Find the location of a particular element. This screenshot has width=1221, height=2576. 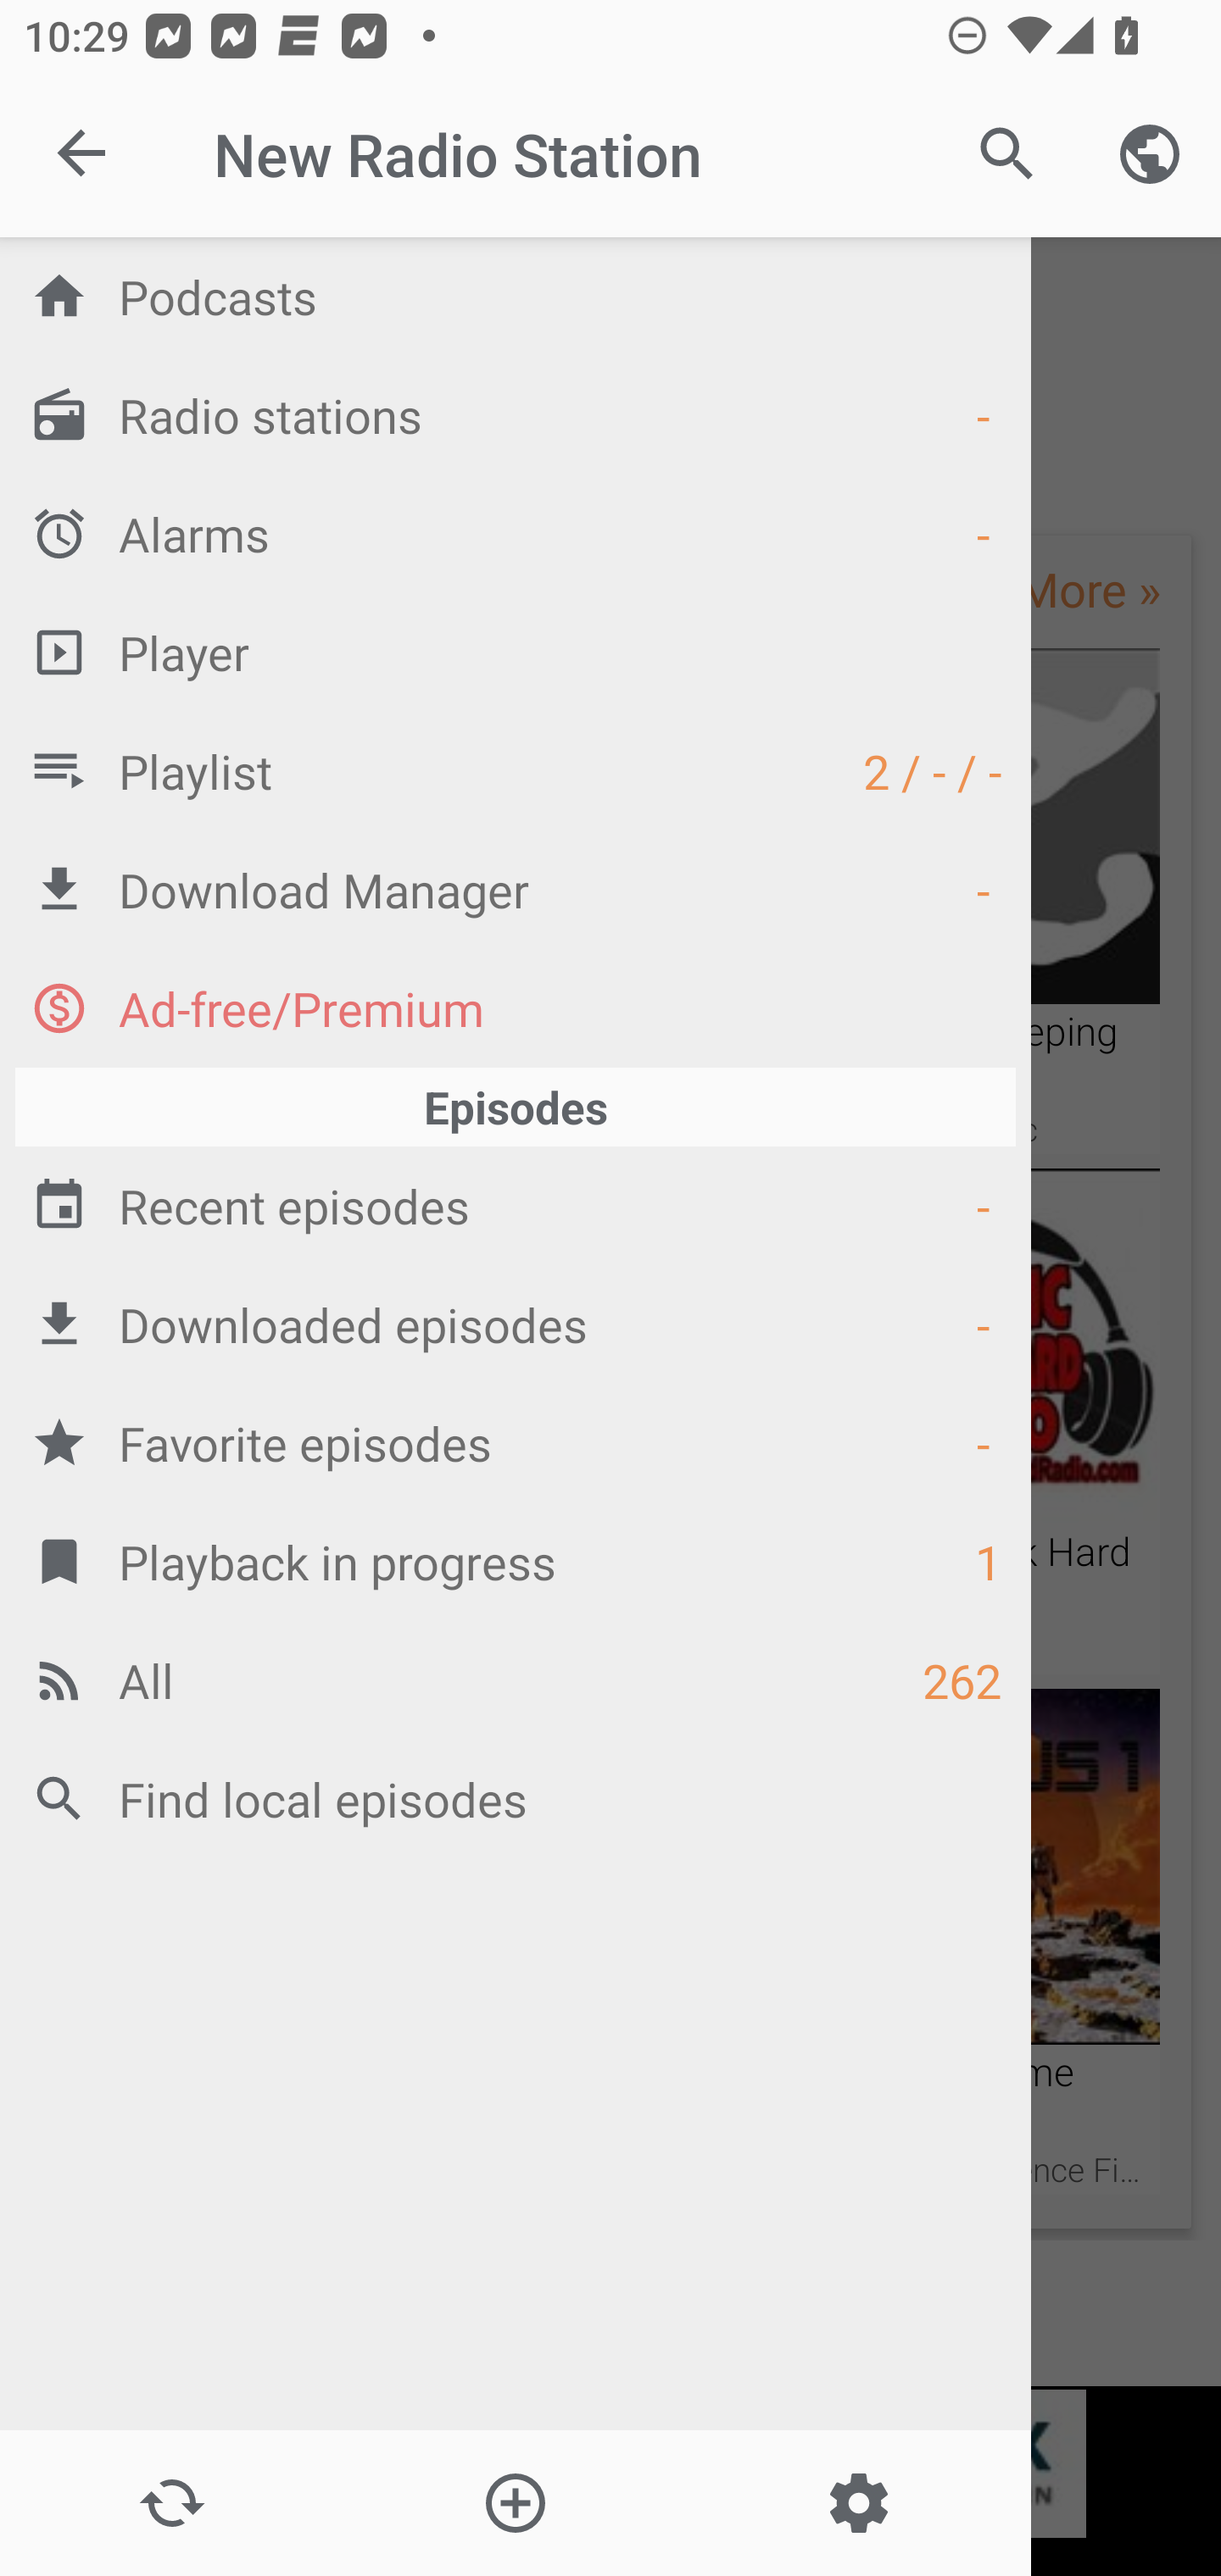

Settings is located at coordinates (858, 2503).